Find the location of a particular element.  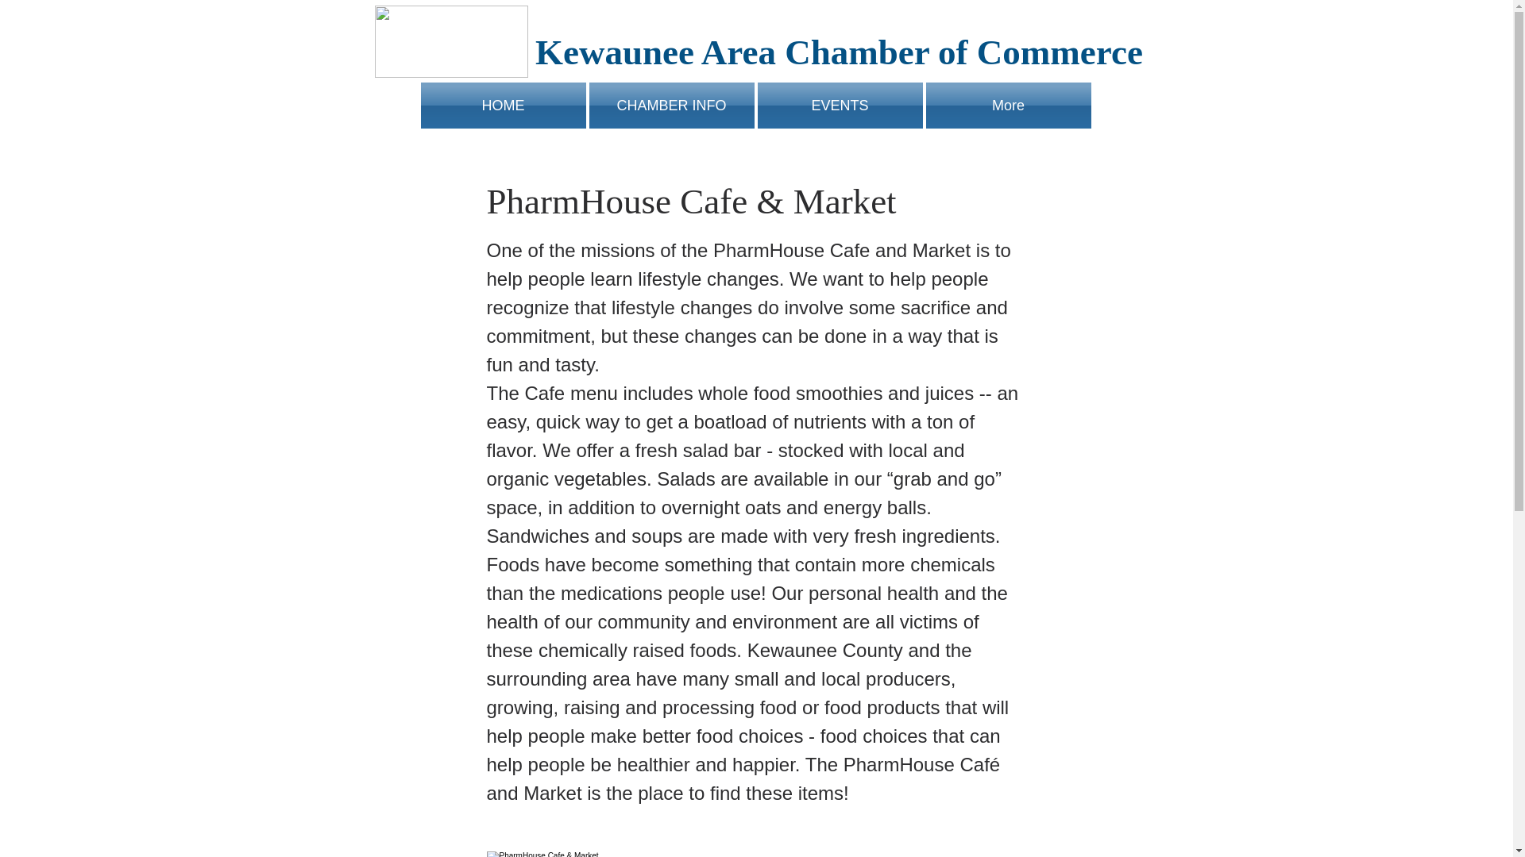

logo.png is located at coordinates (451, 41).